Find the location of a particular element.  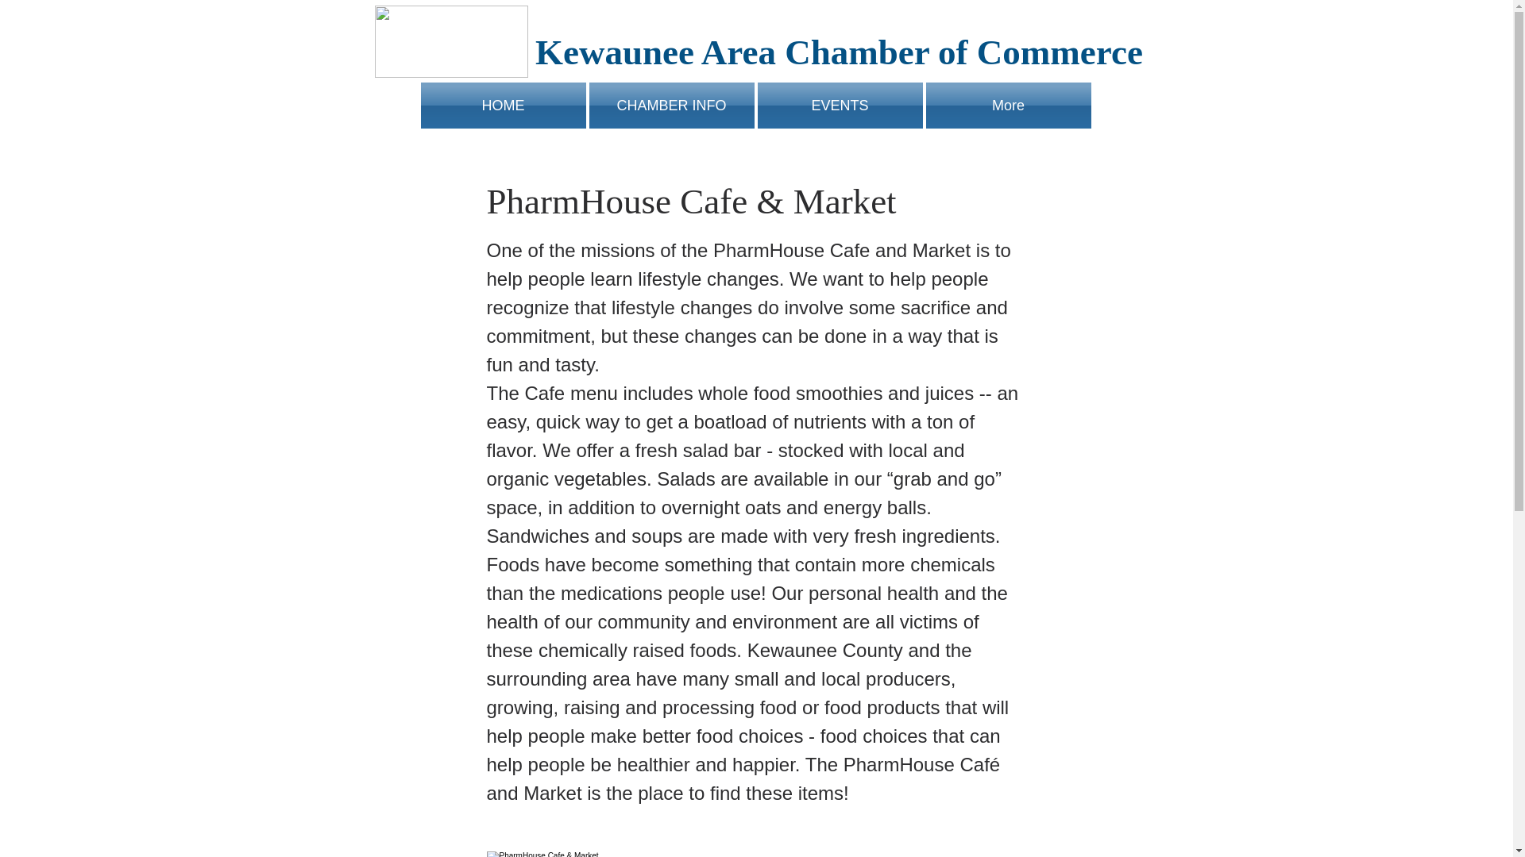

logo.png is located at coordinates (451, 41).